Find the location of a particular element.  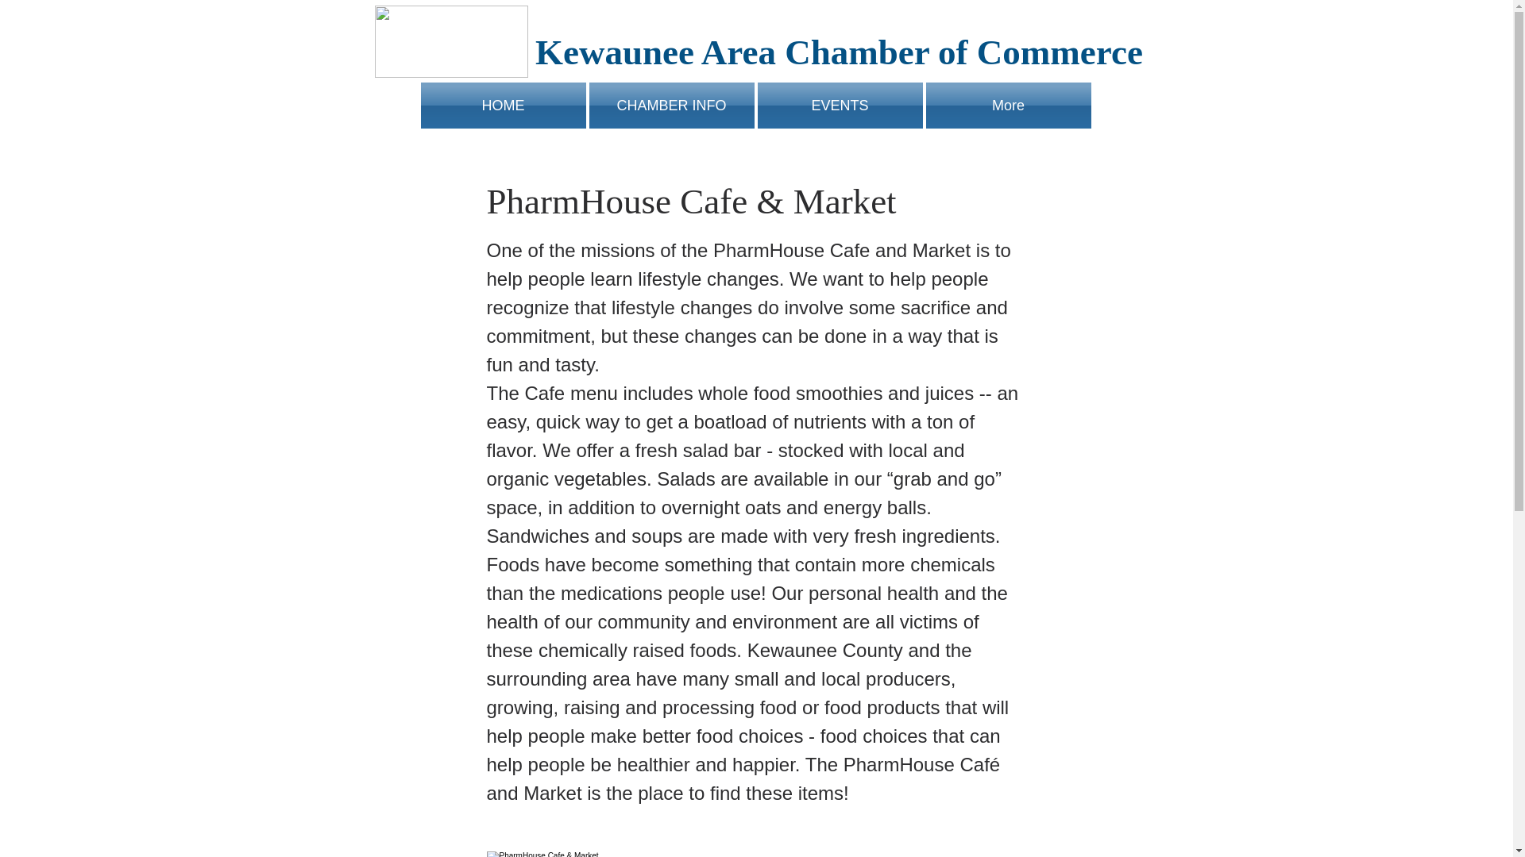

logo.png is located at coordinates (451, 41).